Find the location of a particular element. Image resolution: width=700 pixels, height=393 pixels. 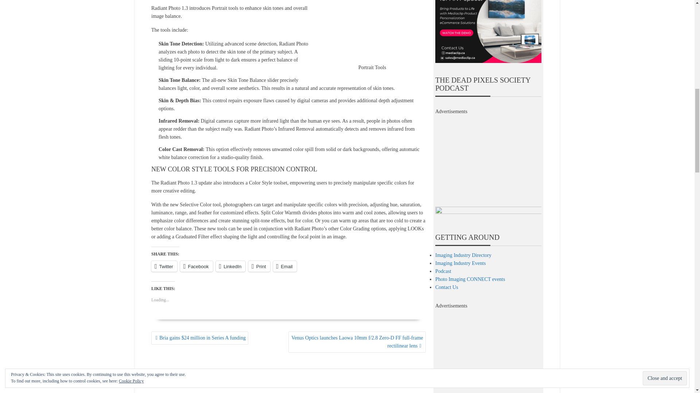

Click to share on Facebook is located at coordinates (196, 266).